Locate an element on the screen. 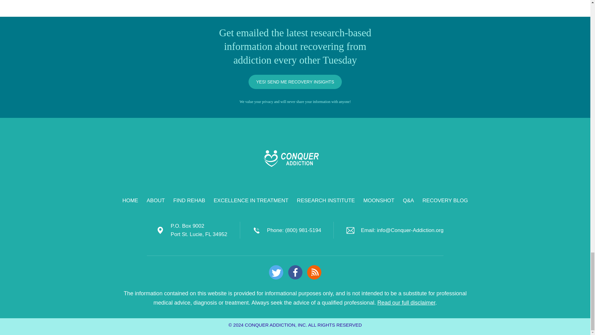  Facebook is located at coordinates (295, 272).